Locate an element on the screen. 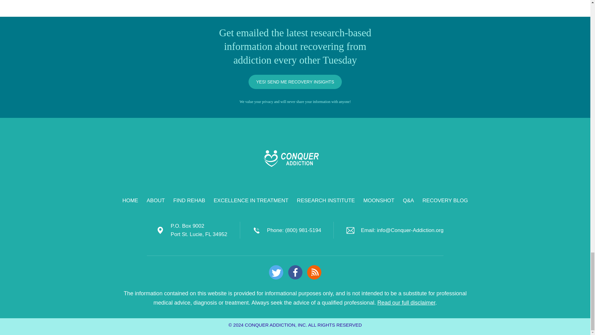  Facebook is located at coordinates (295, 272).